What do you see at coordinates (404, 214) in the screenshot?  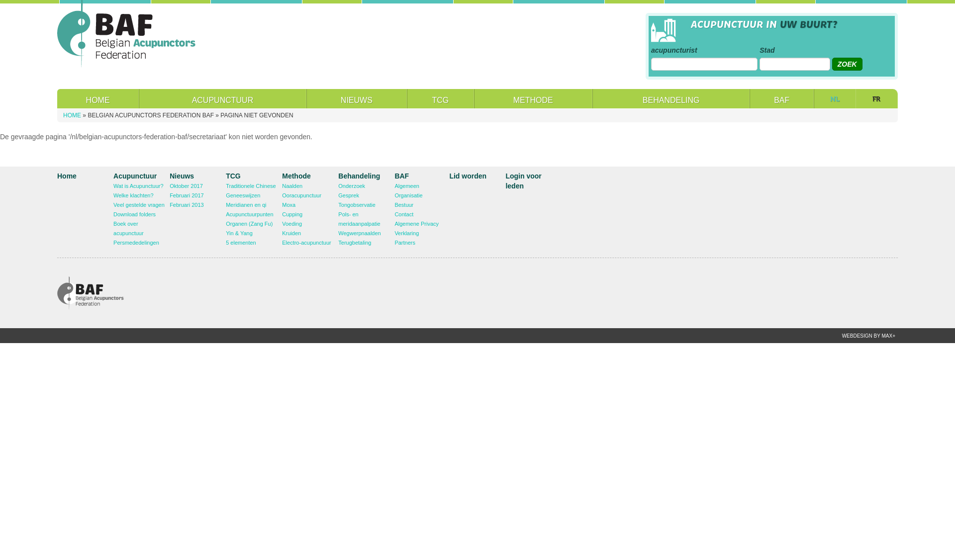 I see `Contact` at bounding box center [404, 214].